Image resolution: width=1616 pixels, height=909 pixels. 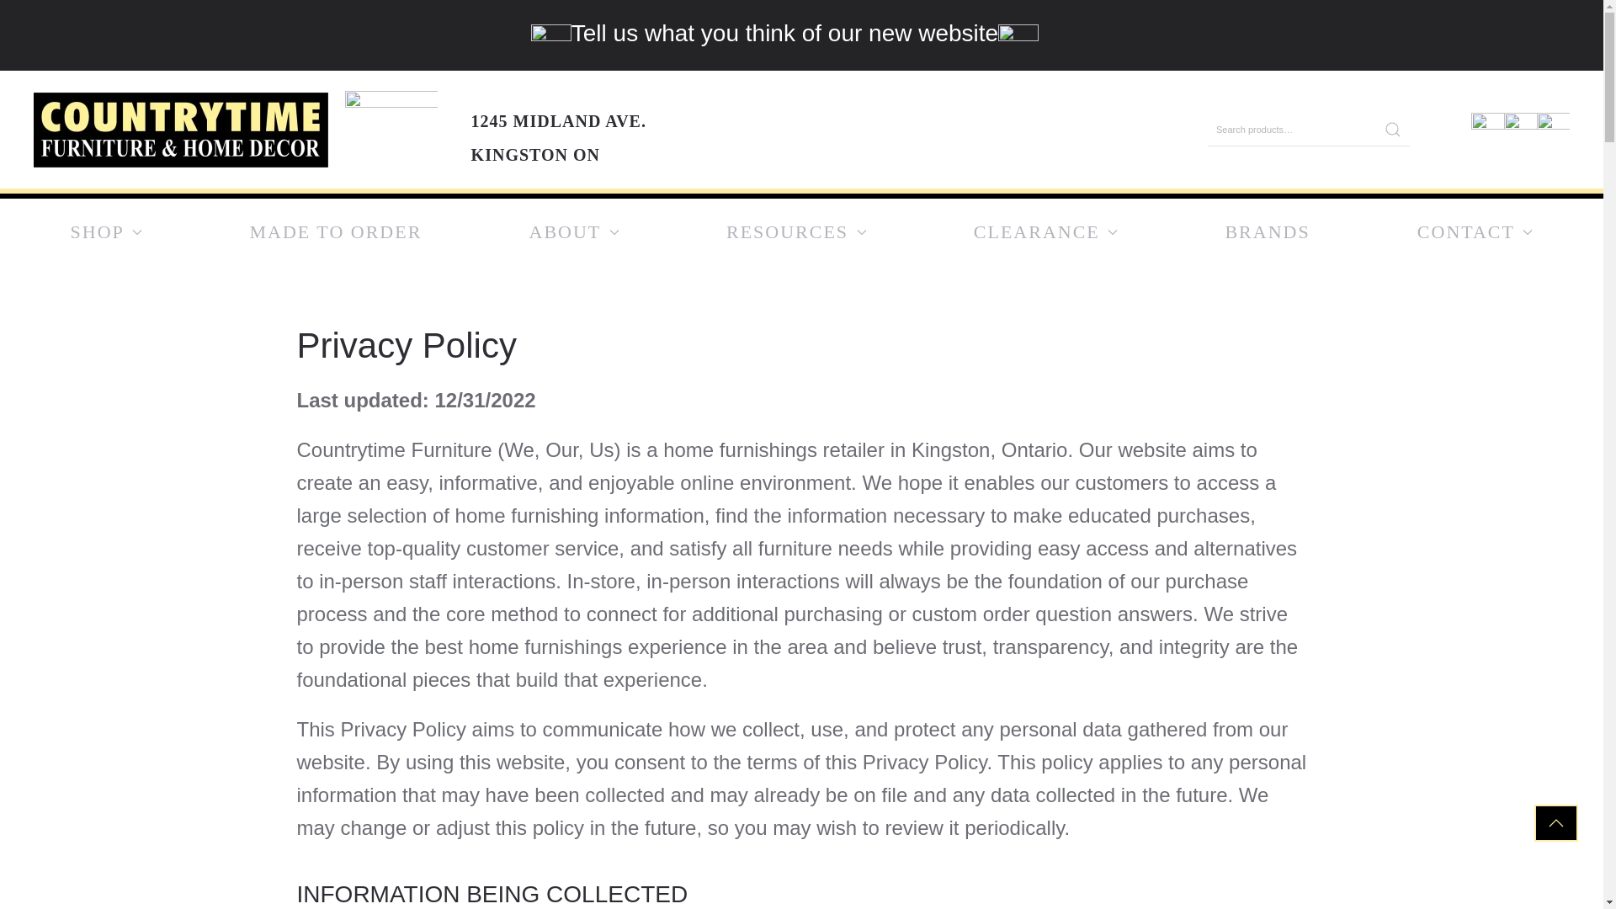 I want to click on SHOP, so click(x=106, y=232).